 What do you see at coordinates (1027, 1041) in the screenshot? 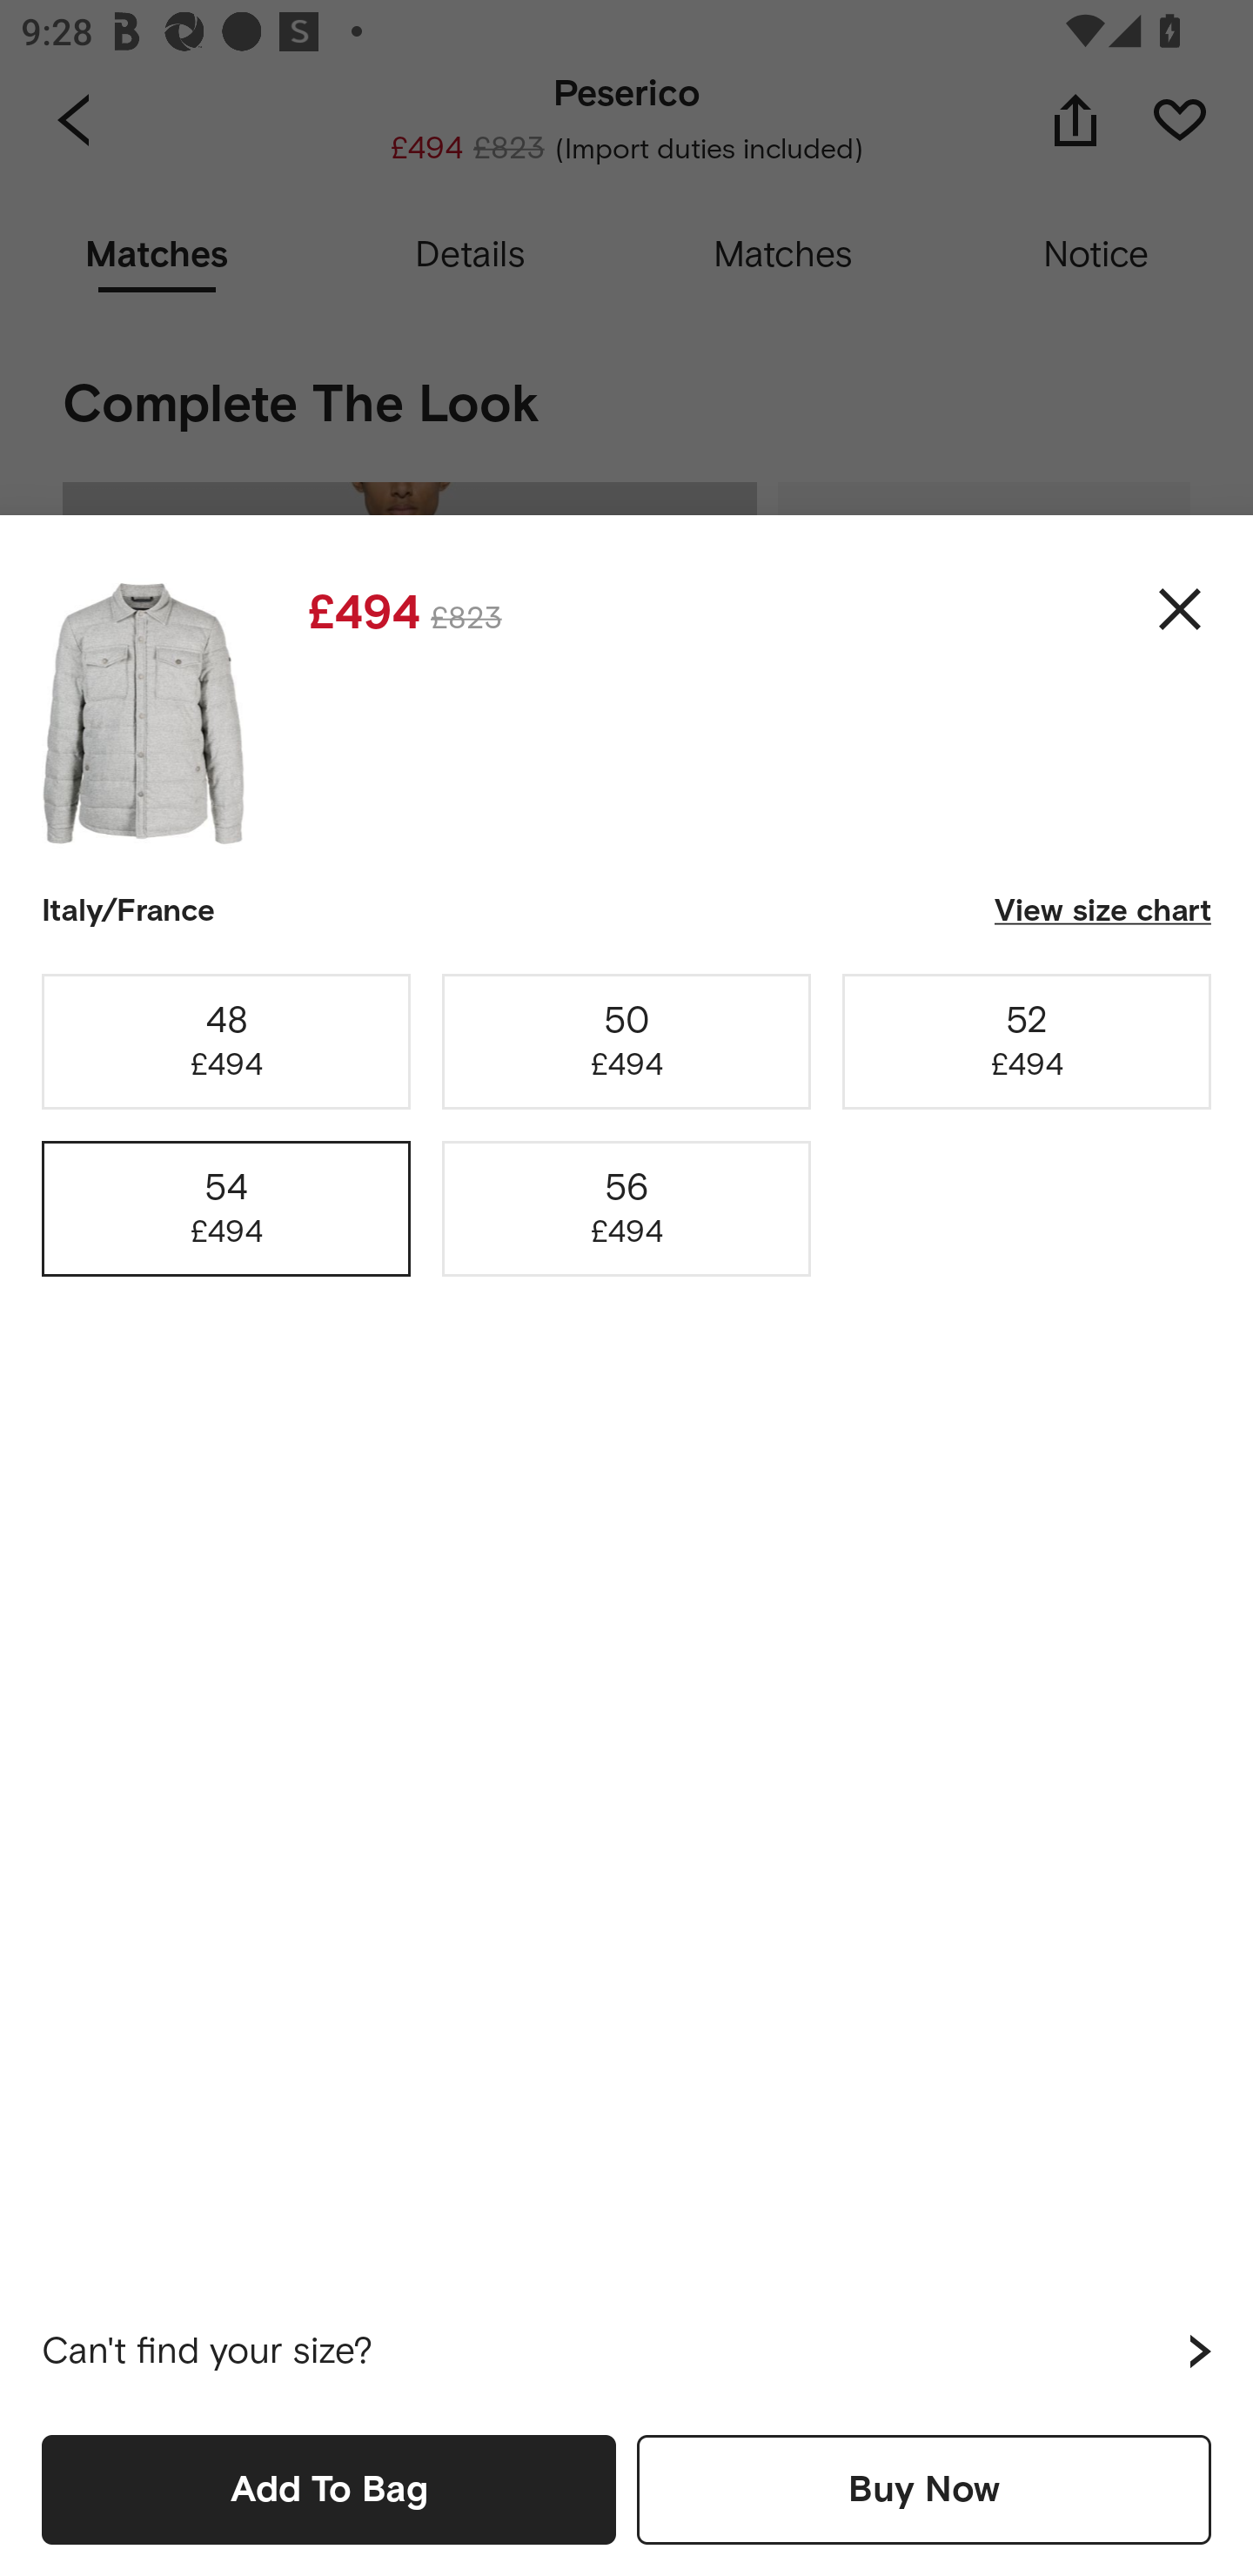
I see `52 £494` at bounding box center [1027, 1041].